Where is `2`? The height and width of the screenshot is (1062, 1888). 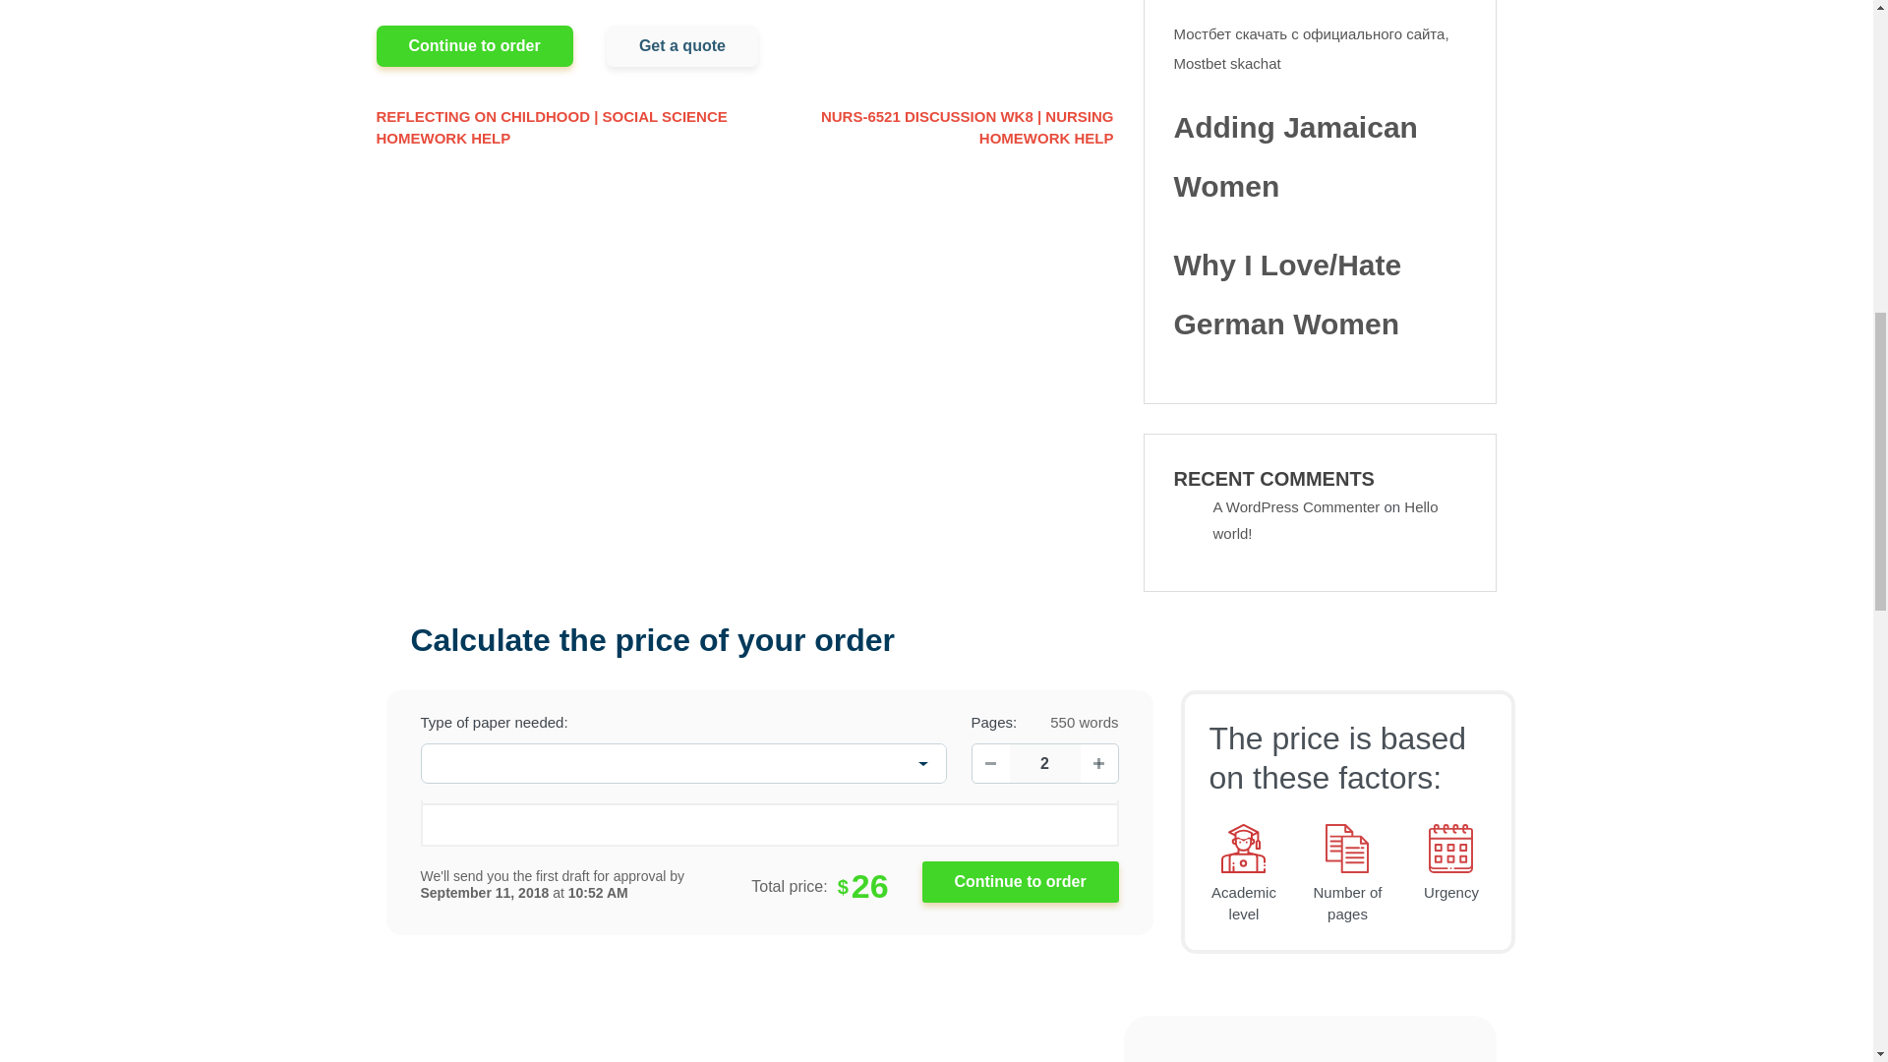 2 is located at coordinates (1044, 763).